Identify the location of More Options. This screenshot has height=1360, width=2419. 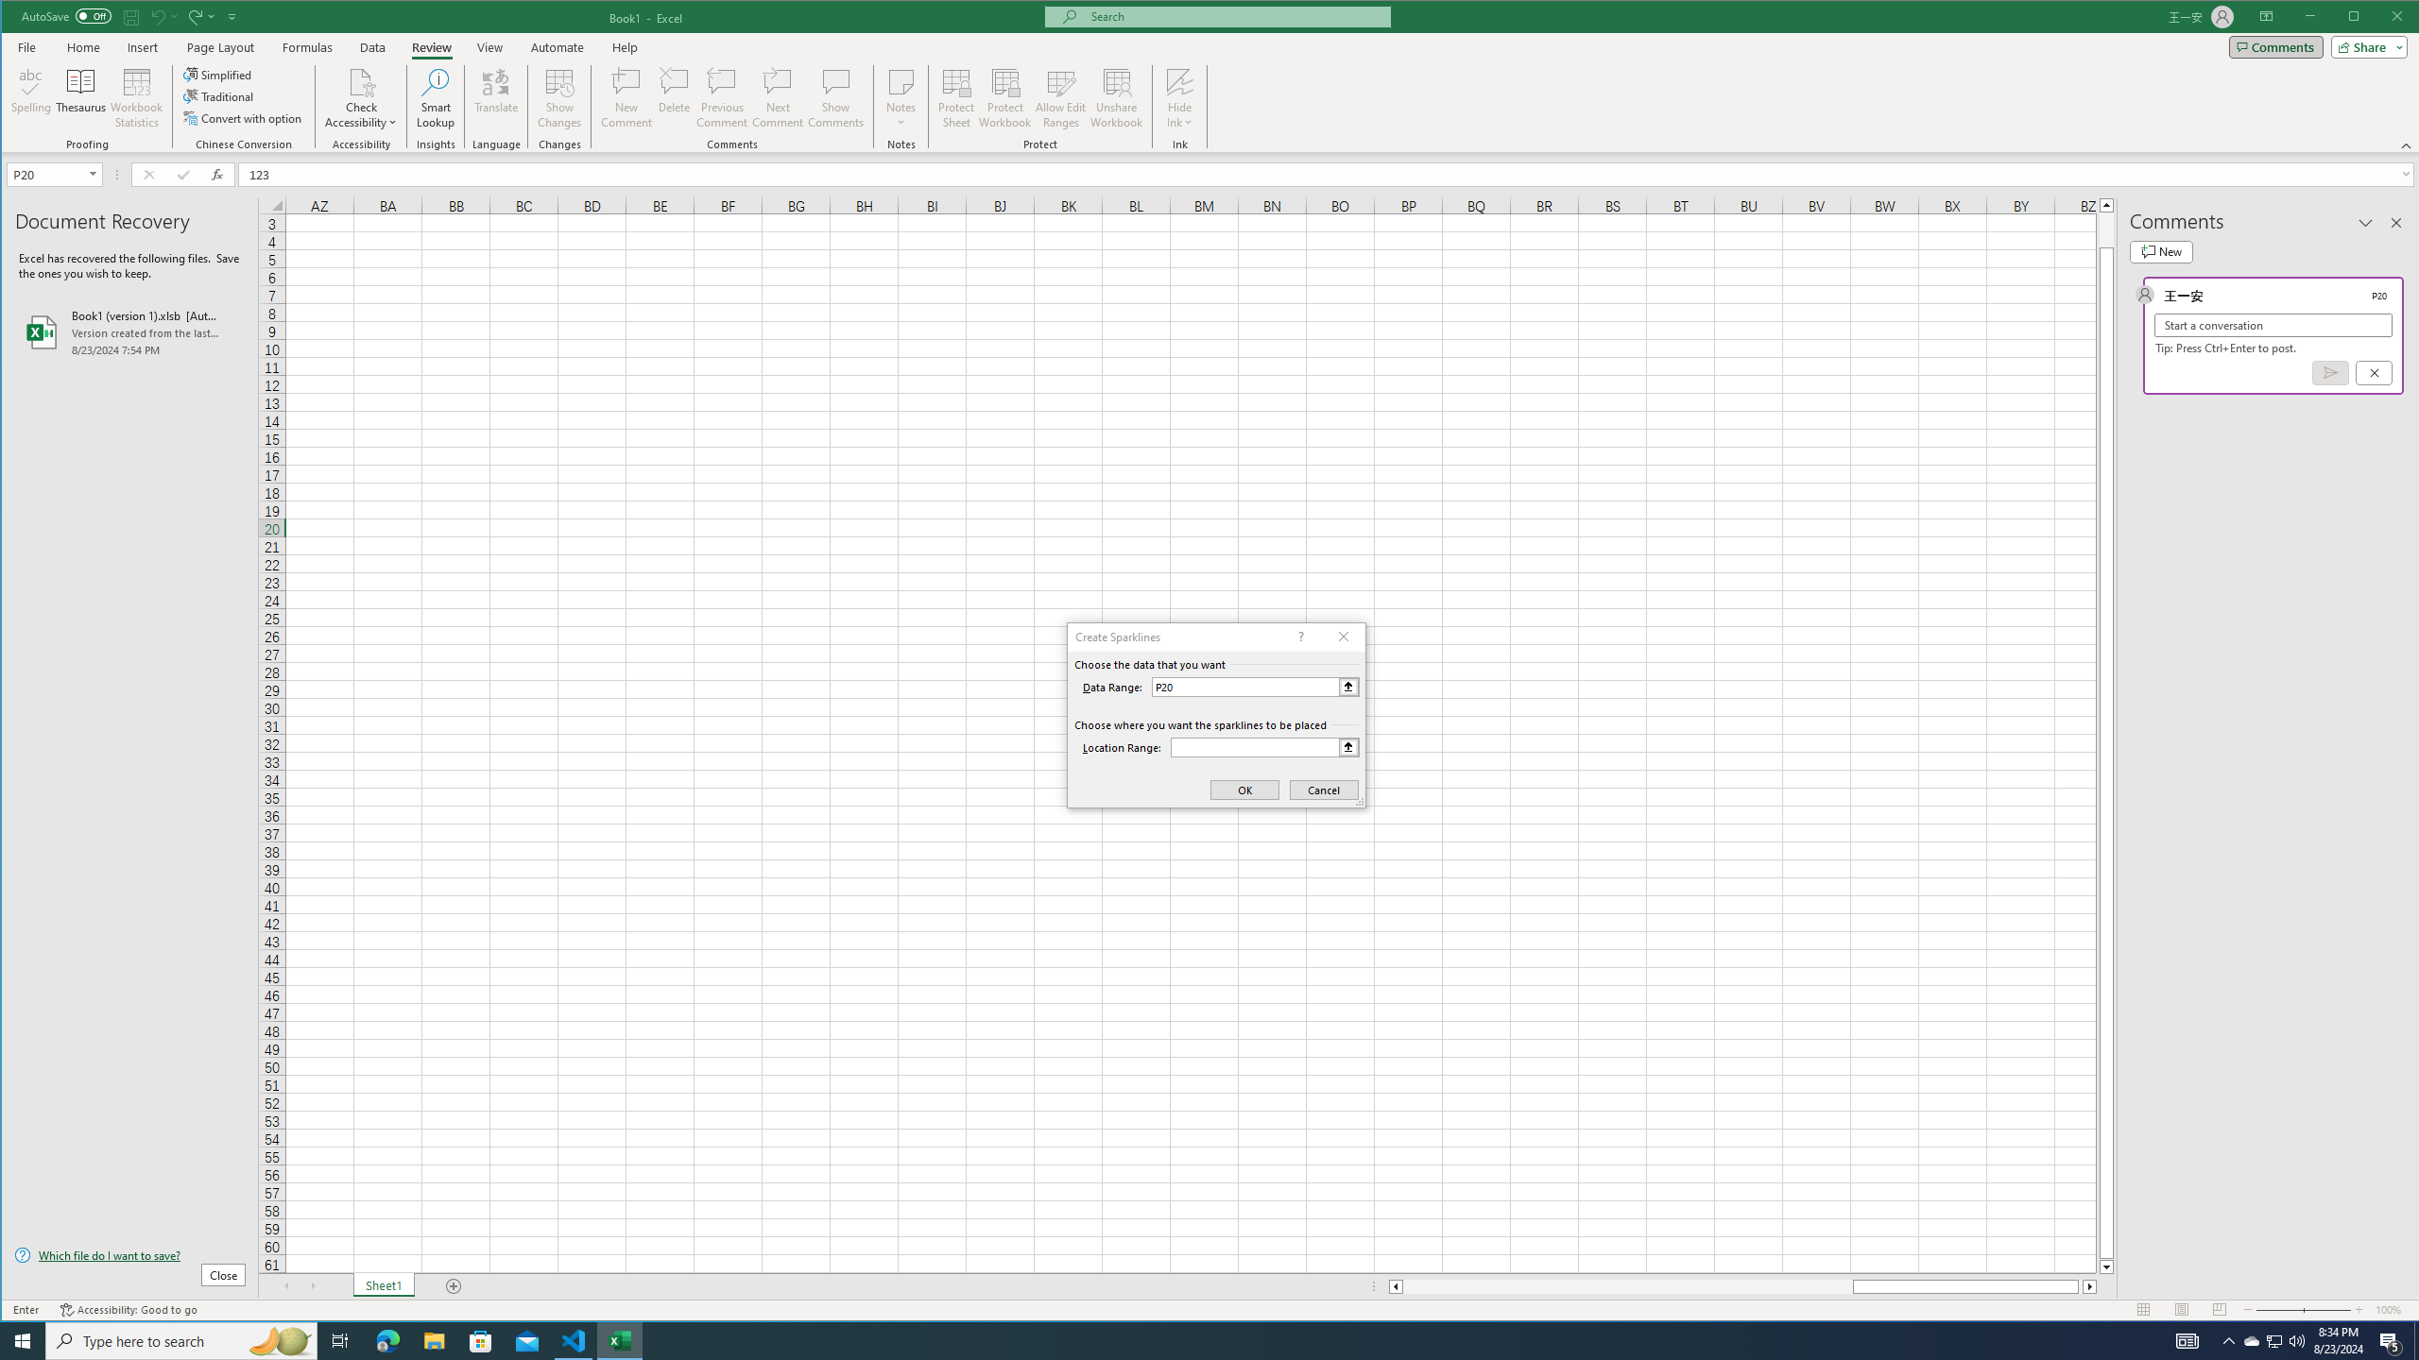
(1179, 116).